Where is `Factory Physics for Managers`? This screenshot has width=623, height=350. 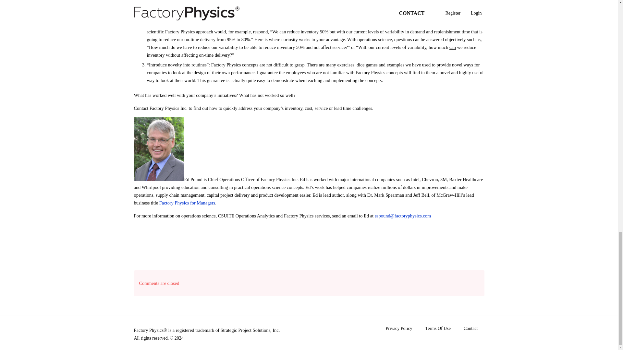
Factory Physics for Managers is located at coordinates (187, 203).